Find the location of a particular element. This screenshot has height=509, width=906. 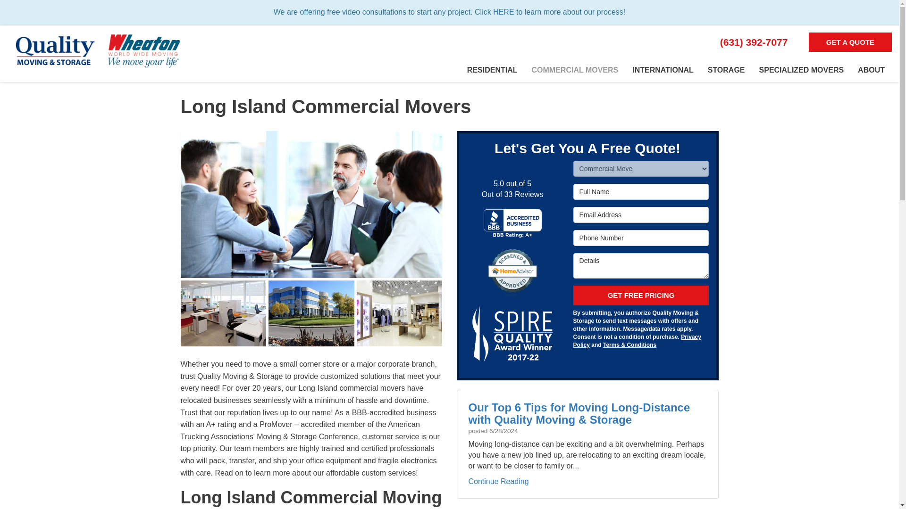

INTERNATIONAL is located at coordinates (663, 70).